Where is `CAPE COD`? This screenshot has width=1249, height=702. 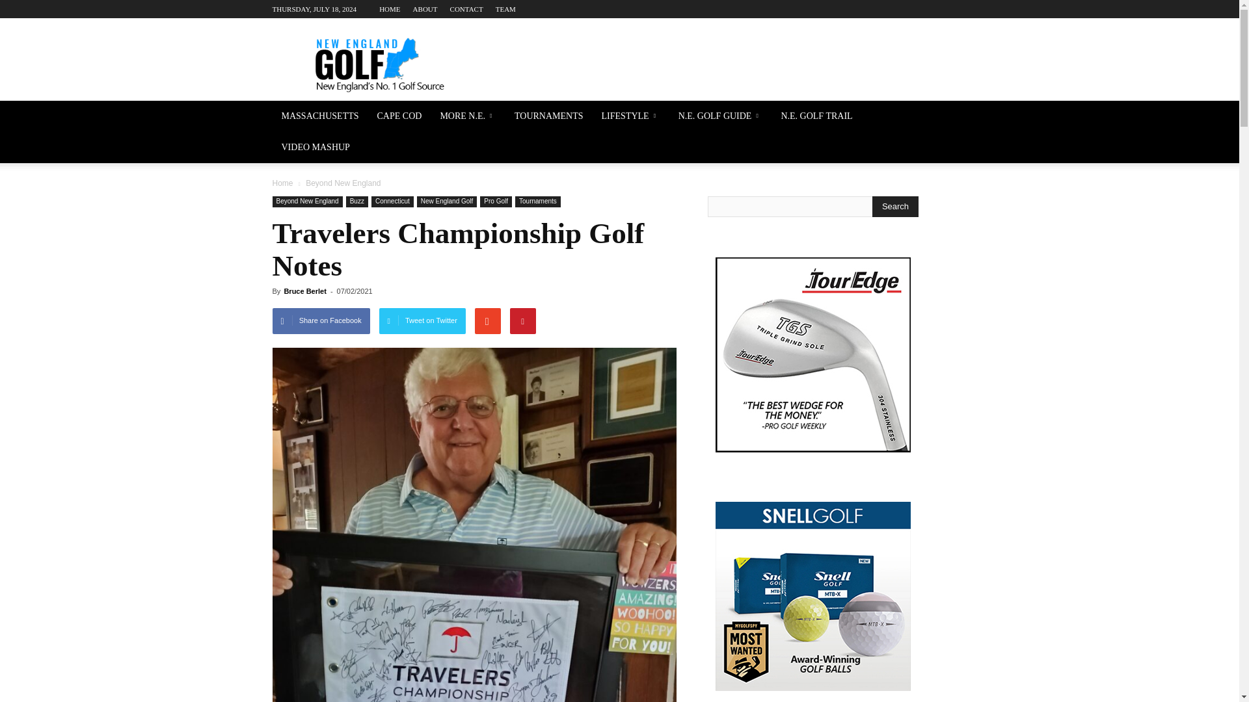
CAPE COD is located at coordinates (399, 116).